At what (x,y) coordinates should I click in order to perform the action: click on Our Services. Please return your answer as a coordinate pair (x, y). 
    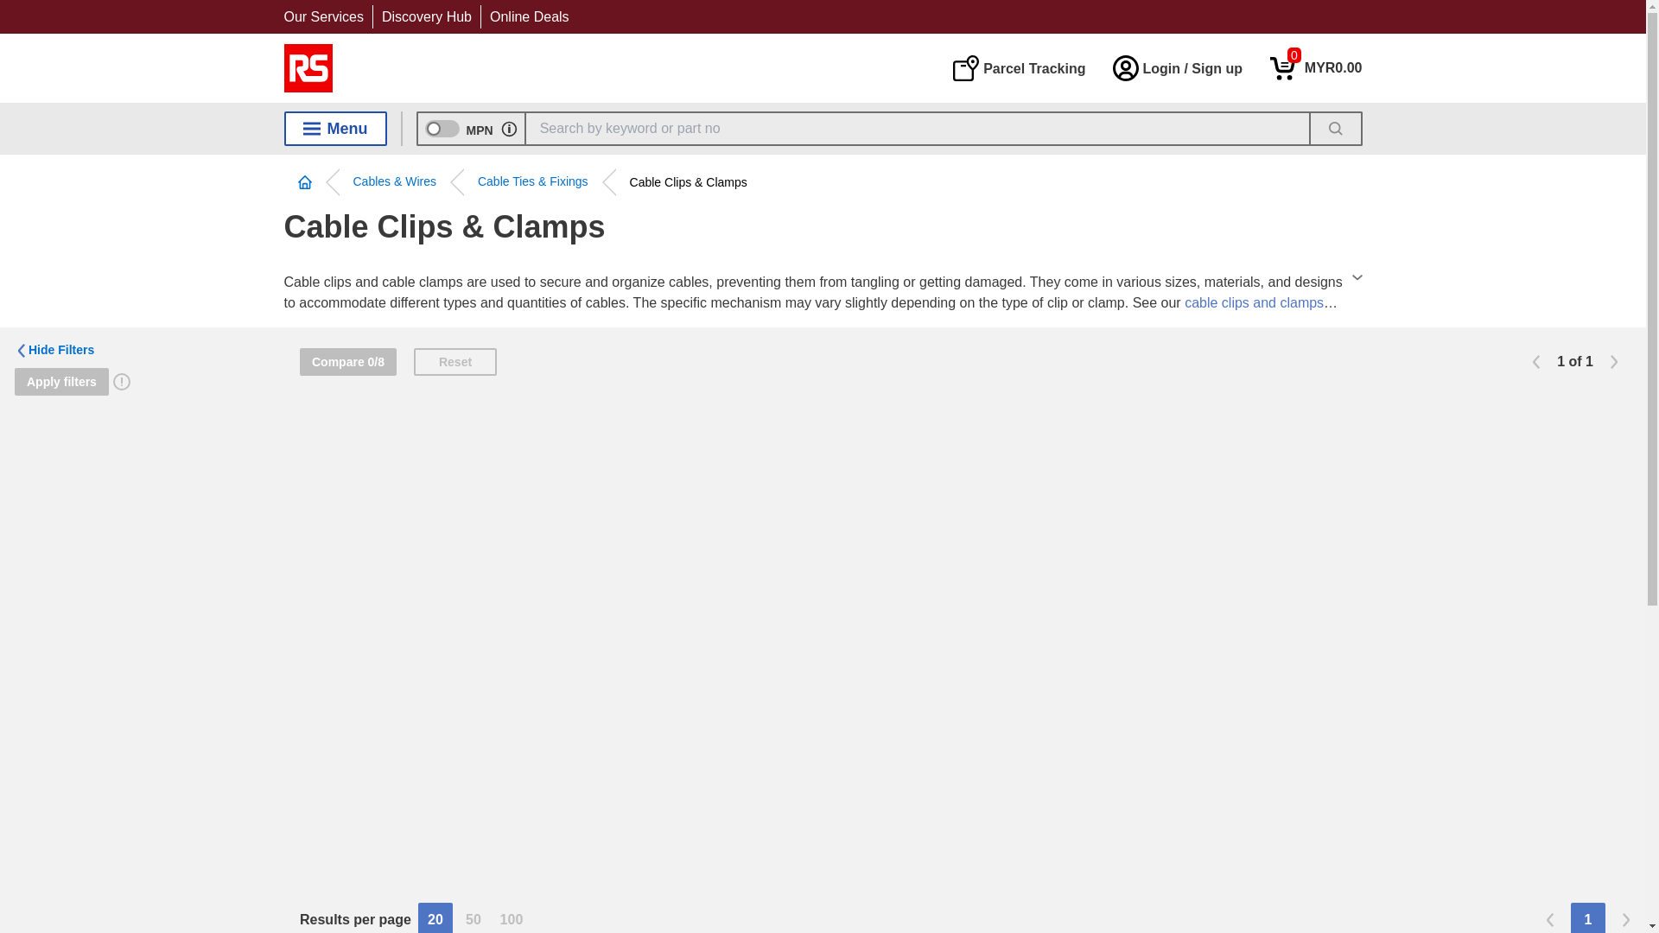
    Looking at the image, I should click on (323, 16).